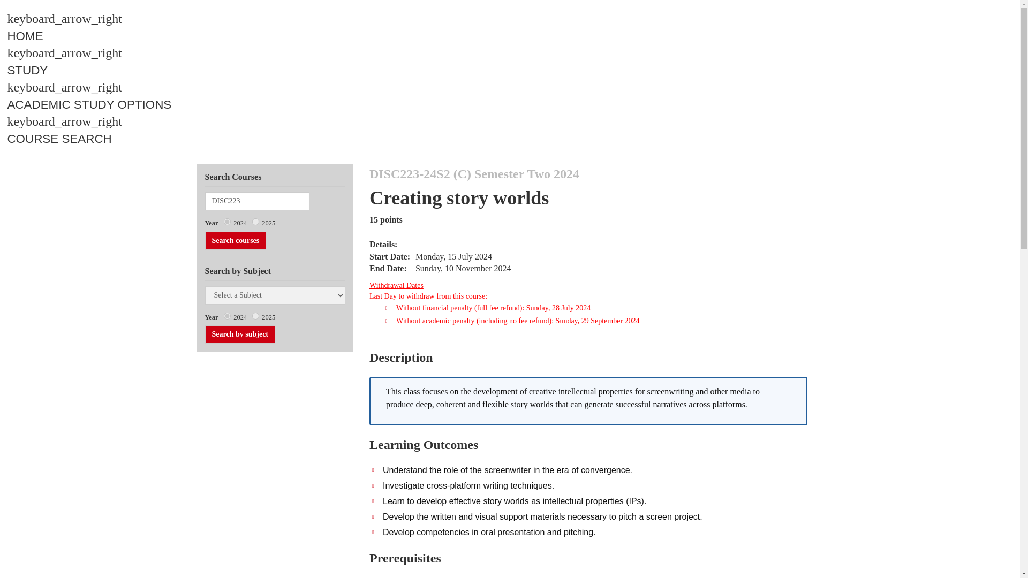 The height and width of the screenshot is (578, 1028). Describe the element at coordinates (257, 201) in the screenshot. I see `DISC223` at that location.